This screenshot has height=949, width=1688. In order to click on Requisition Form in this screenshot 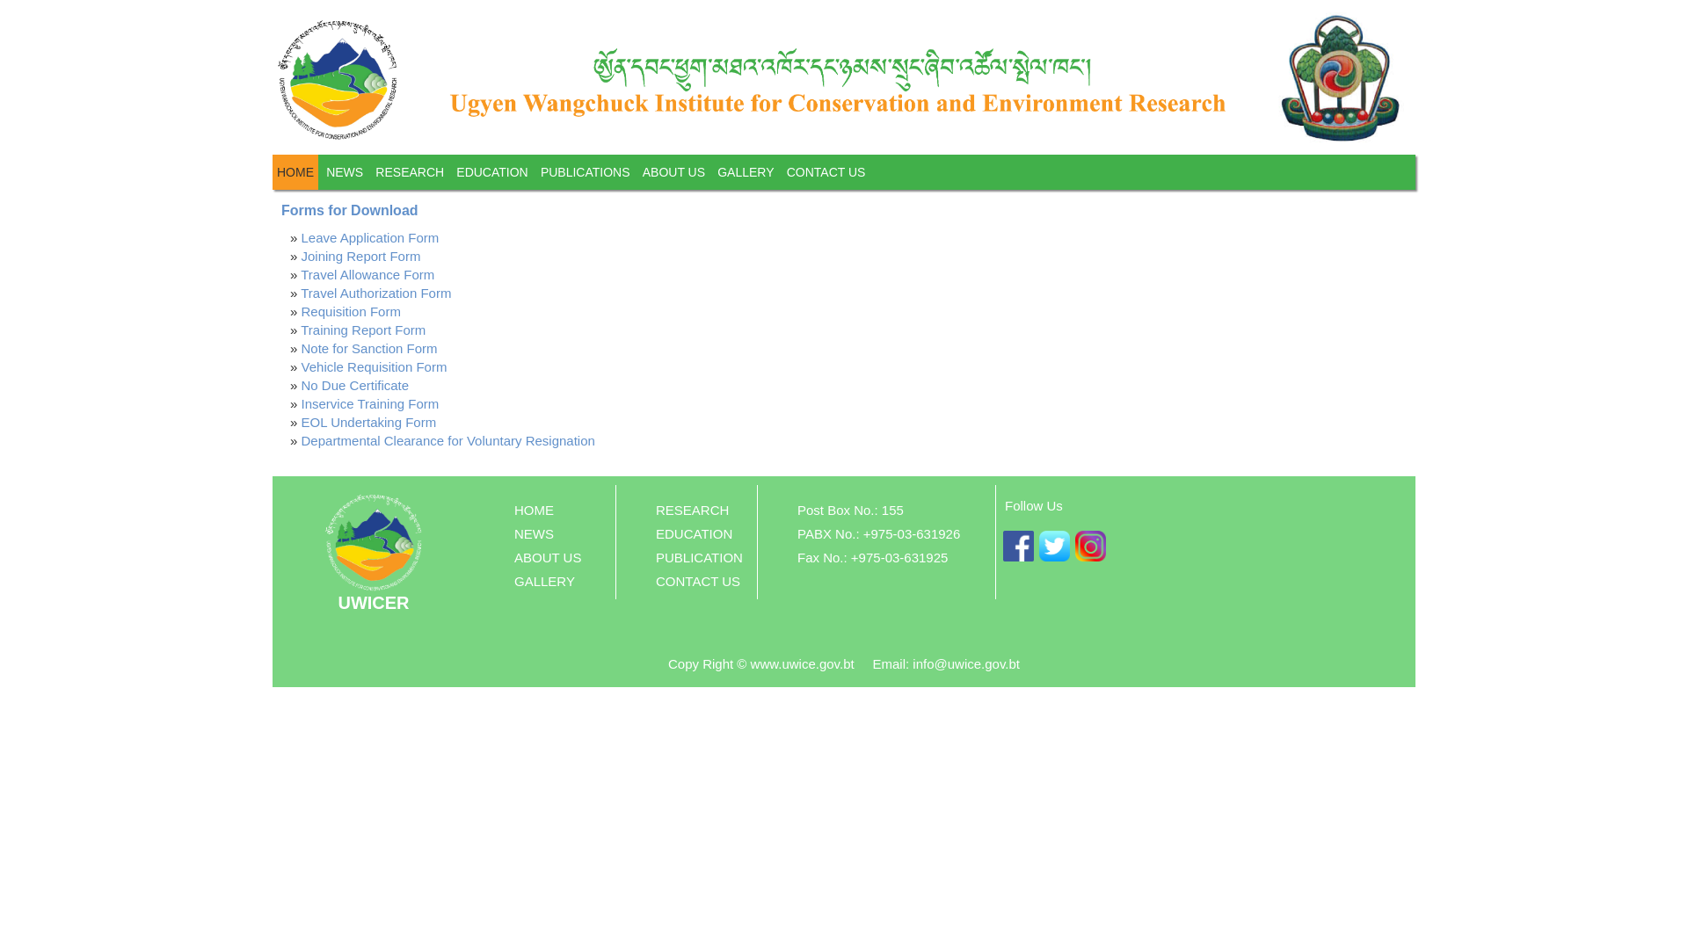, I will do `click(352, 311)`.